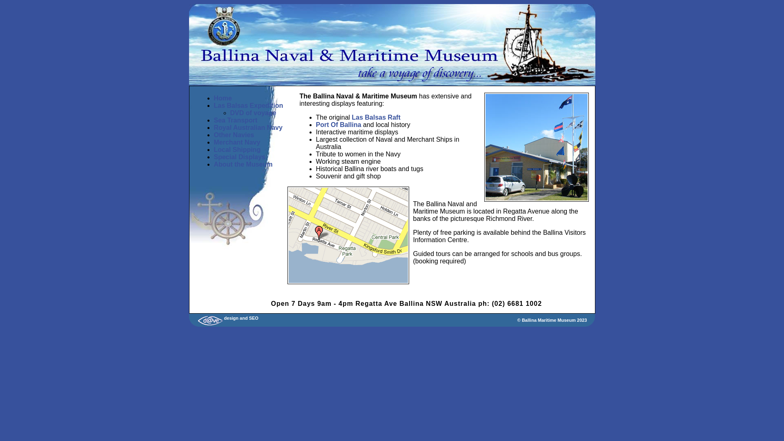  What do you see at coordinates (243, 164) in the screenshot?
I see `About the Museum` at bounding box center [243, 164].